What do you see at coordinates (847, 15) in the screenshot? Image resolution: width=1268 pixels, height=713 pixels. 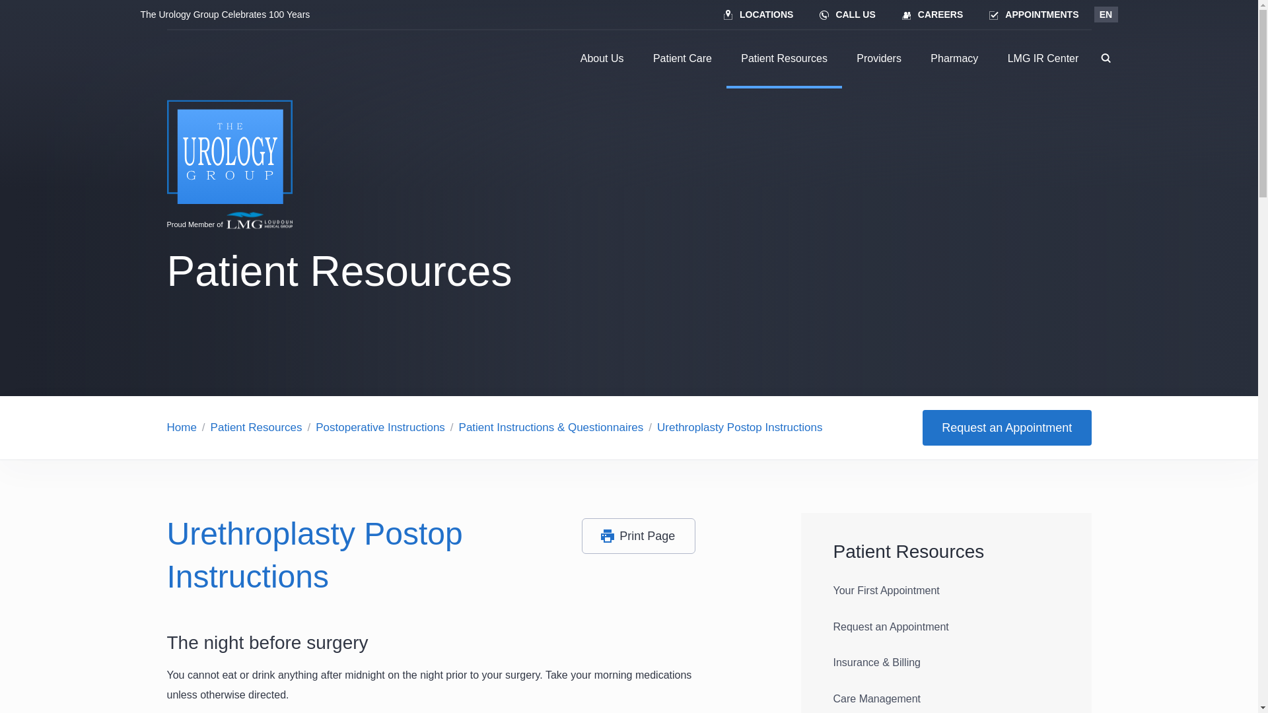 I see `CALL US` at bounding box center [847, 15].